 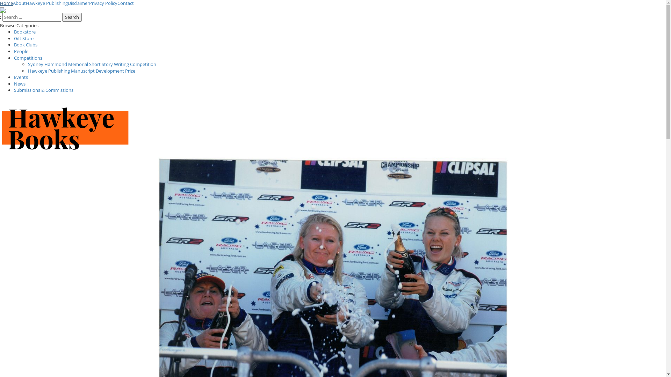 I want to click on Disclaimer, so click(x=78, y=3).